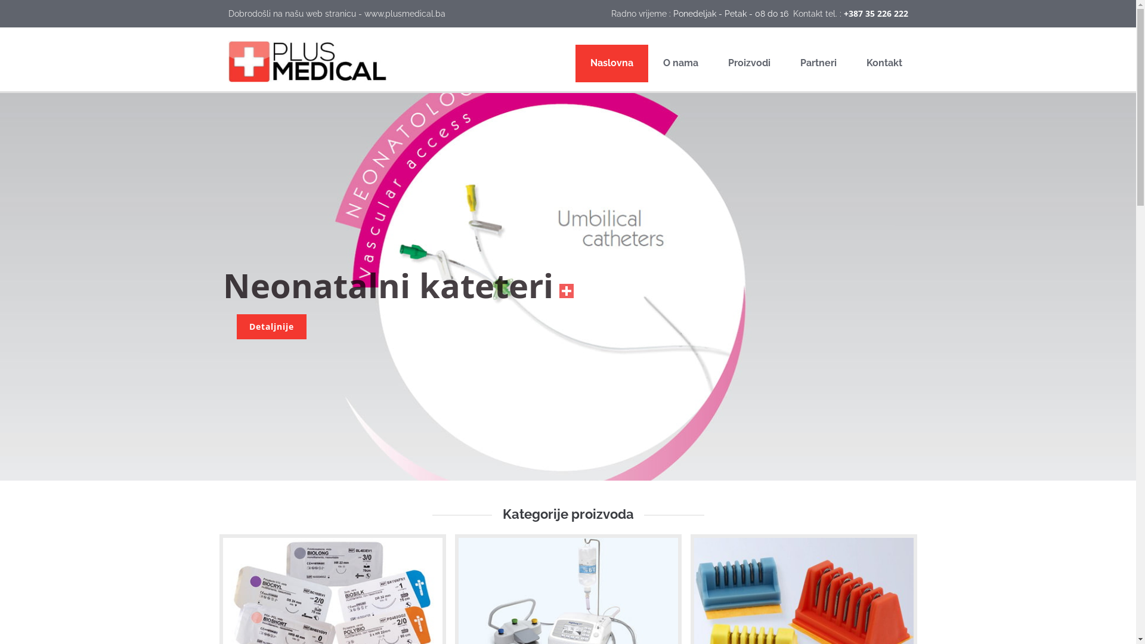 The image size is (1145, 644). Describe the element at coordinates (875, 13) in the screenshot. I see `+387 35 226 222` at that location.